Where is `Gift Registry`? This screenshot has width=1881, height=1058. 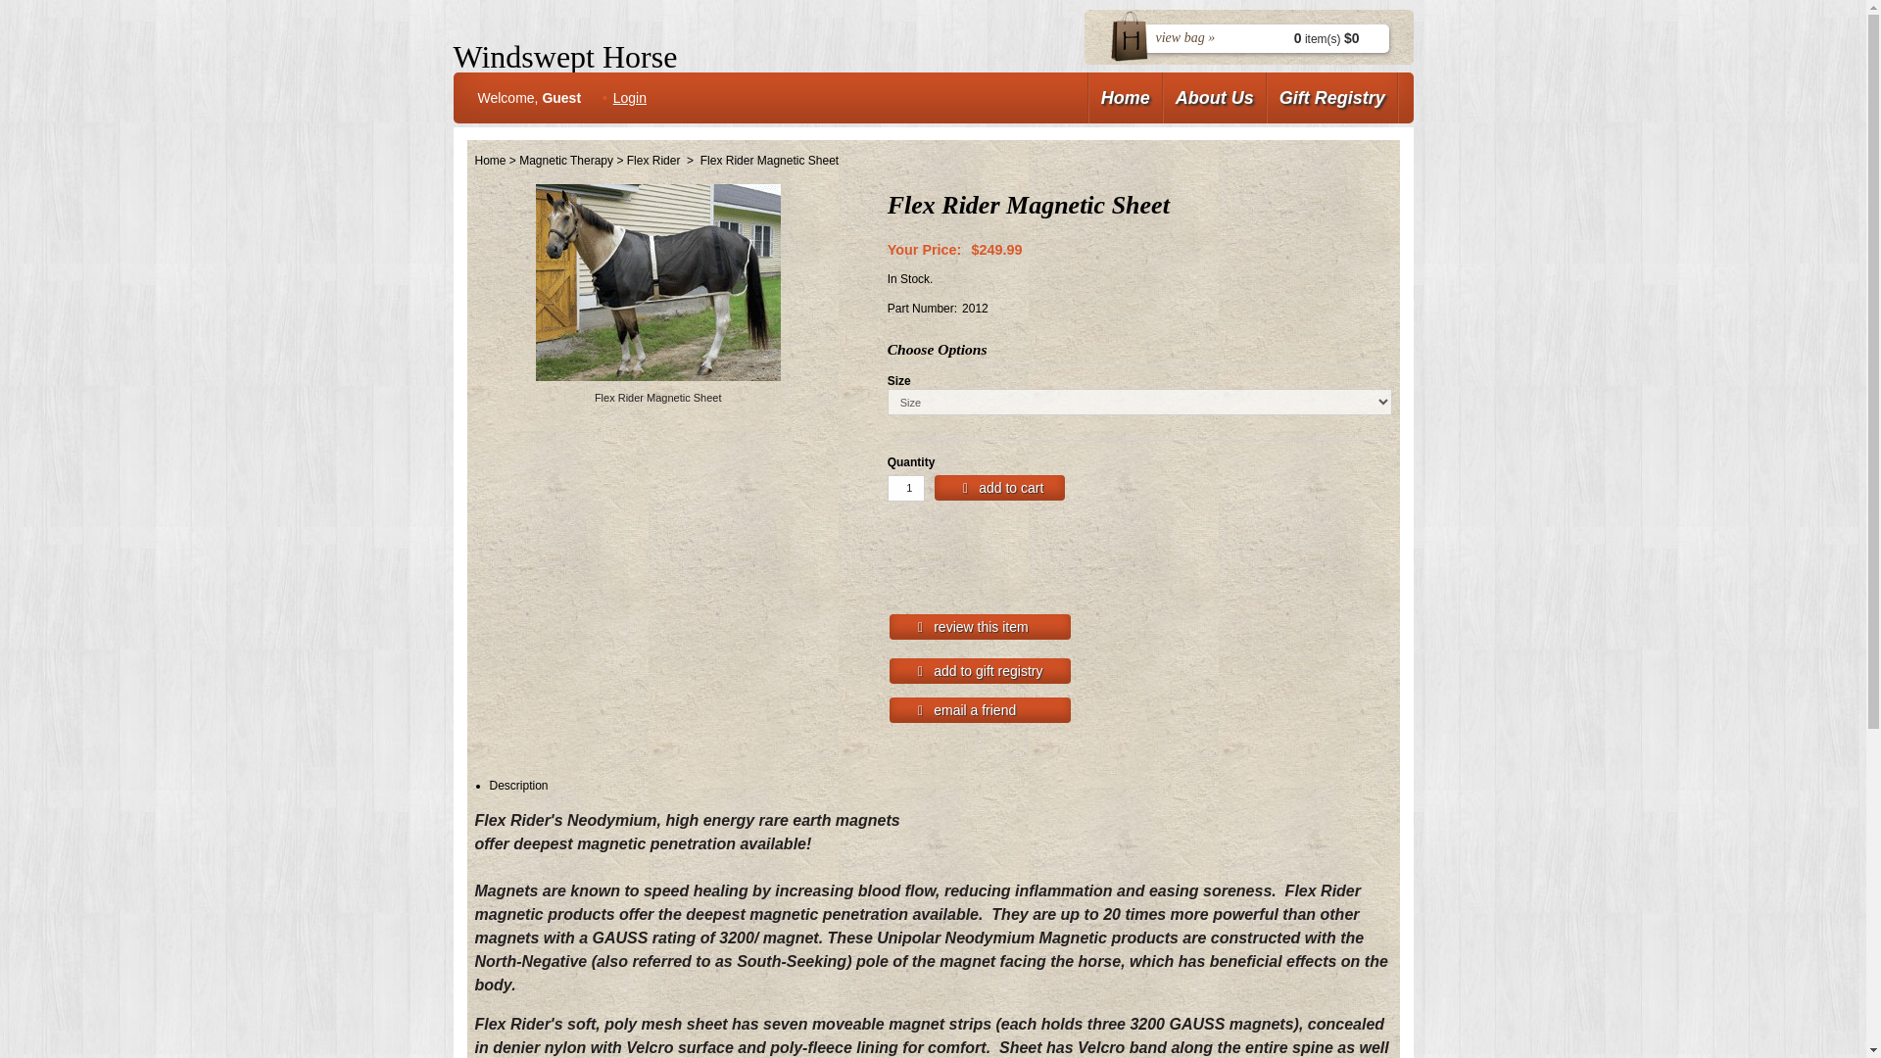
Gift Registry is located at coordinates (1331, 98).